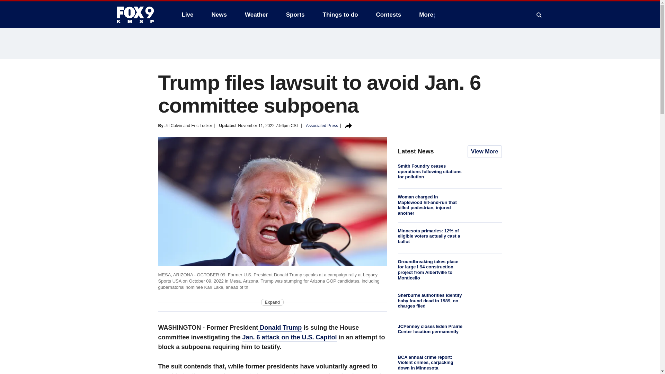 Image resolution: width=665 pixels, height=374 pixels. Describe the element at coordinates (187, 15) in the screenshot. I see `Live` at that location.